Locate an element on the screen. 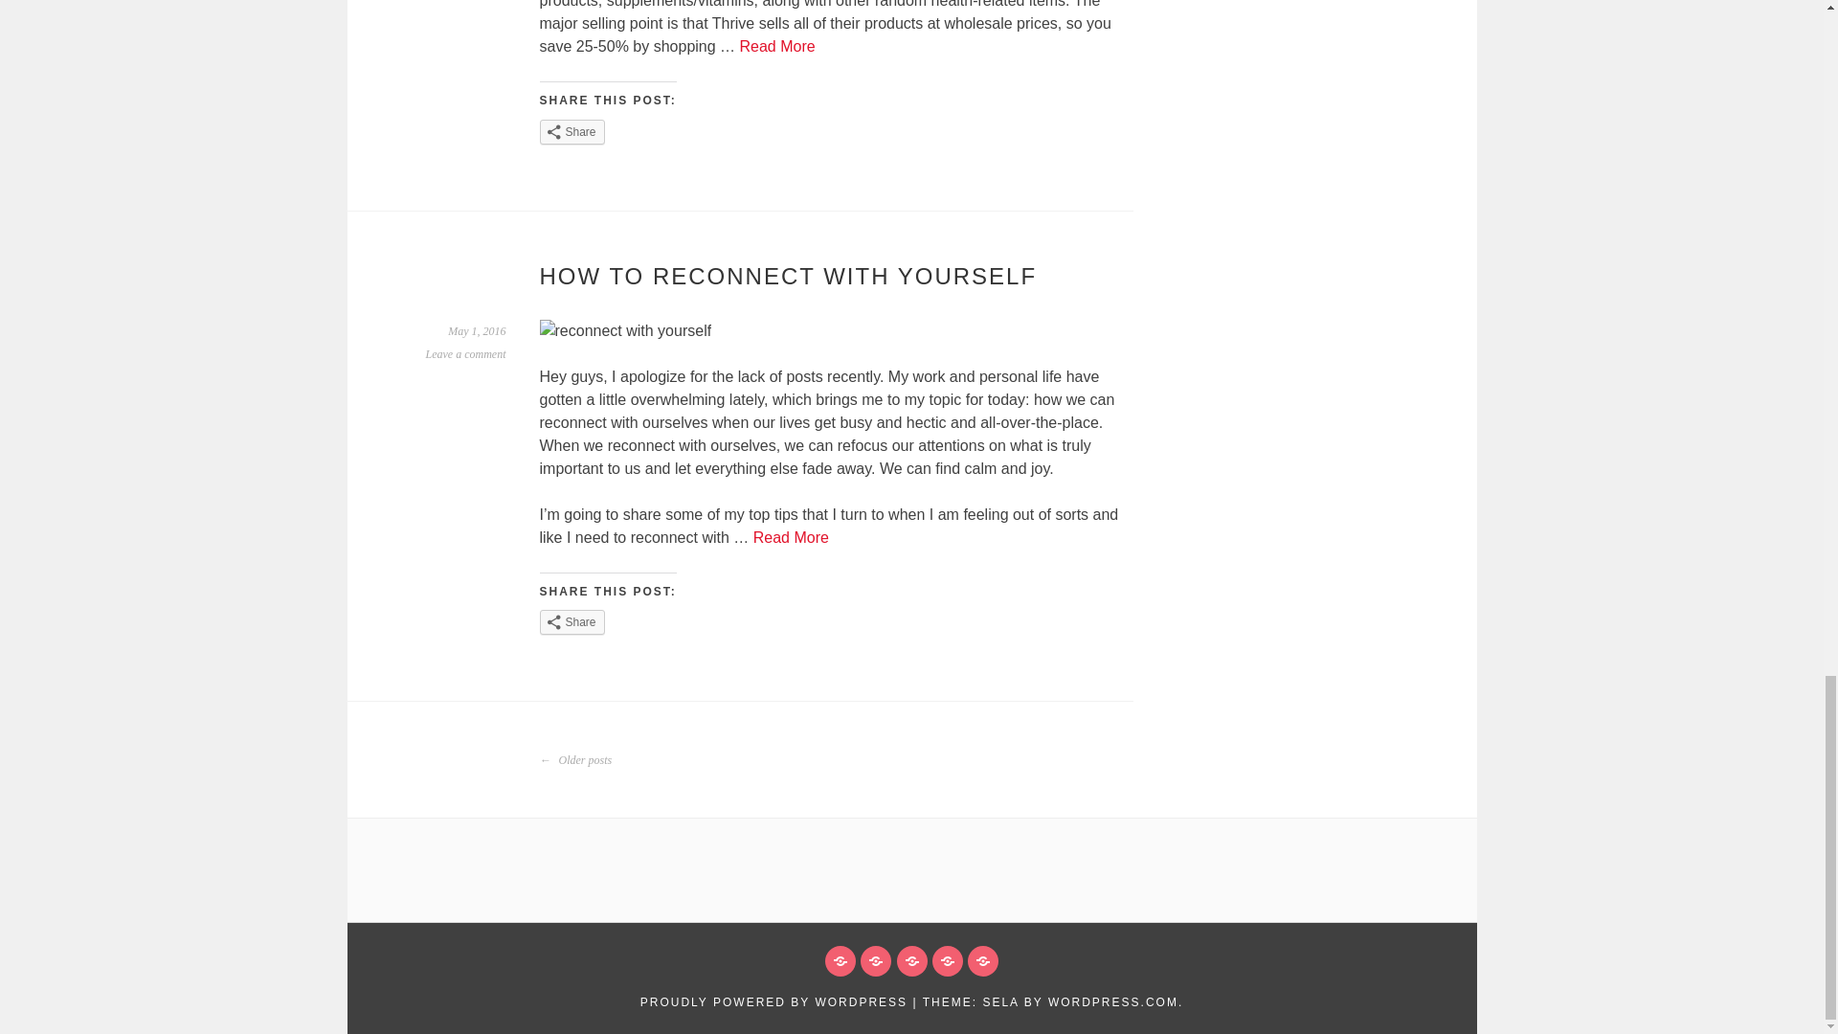  Share is located at coordinates (572, 132).